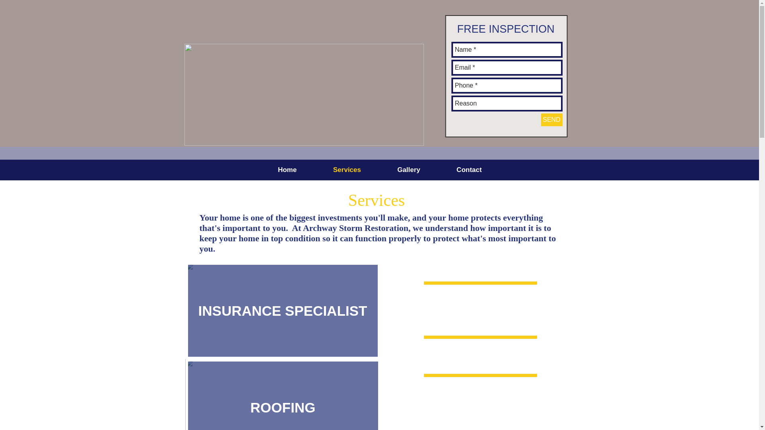 Image resolution: width=765 pixels, height=430 pixels. Describe the element at coordinates (469, 170) in the screenshot. I see `Contact` at that location.